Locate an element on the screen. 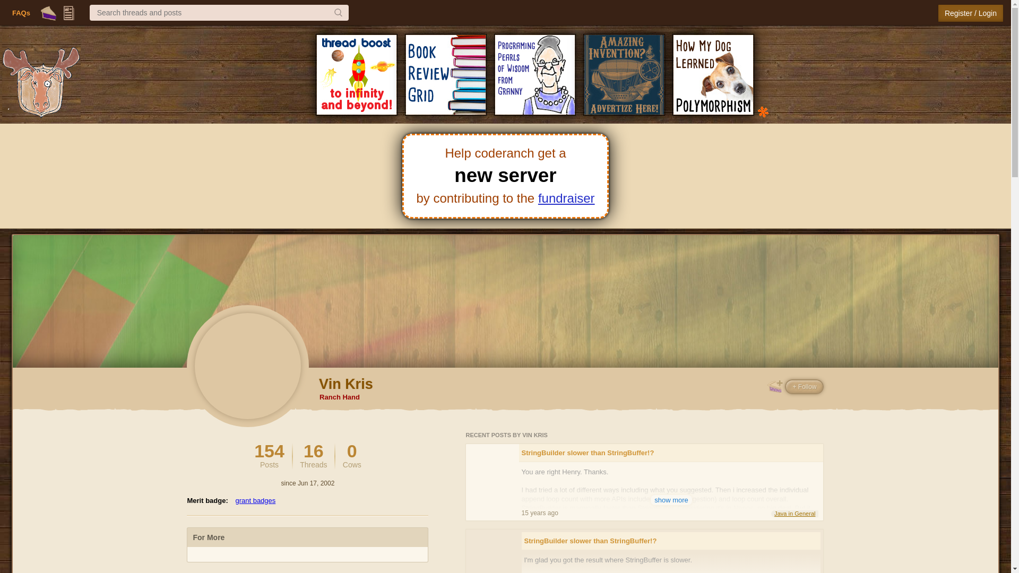 Image resolution: width=1019 pixels, height=573 pixels. You must log in or sign up to be able to follow this user is located at coordinates (566, 197).